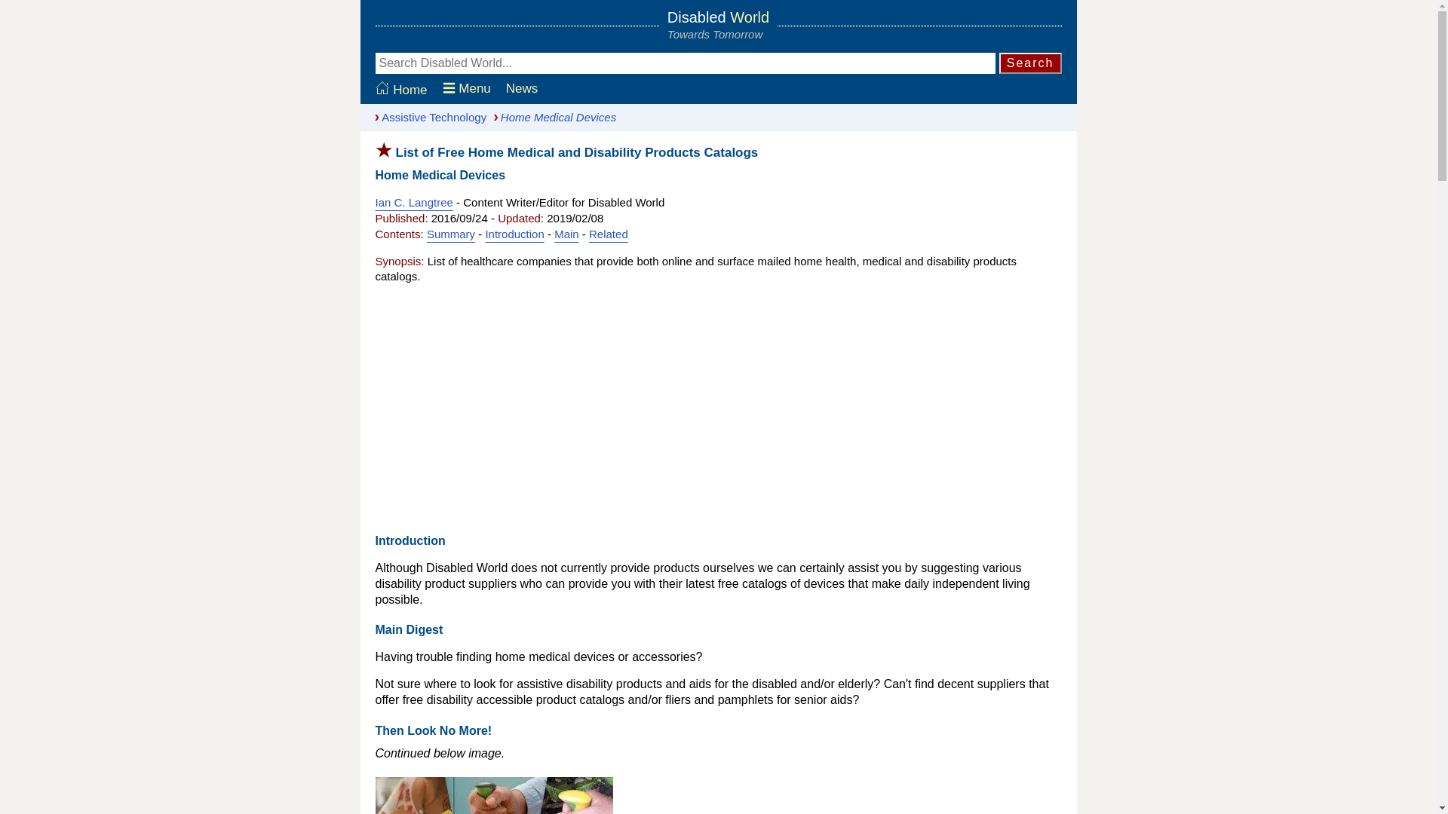  I want to click on Ian C. Langtree, so click(413, 202).